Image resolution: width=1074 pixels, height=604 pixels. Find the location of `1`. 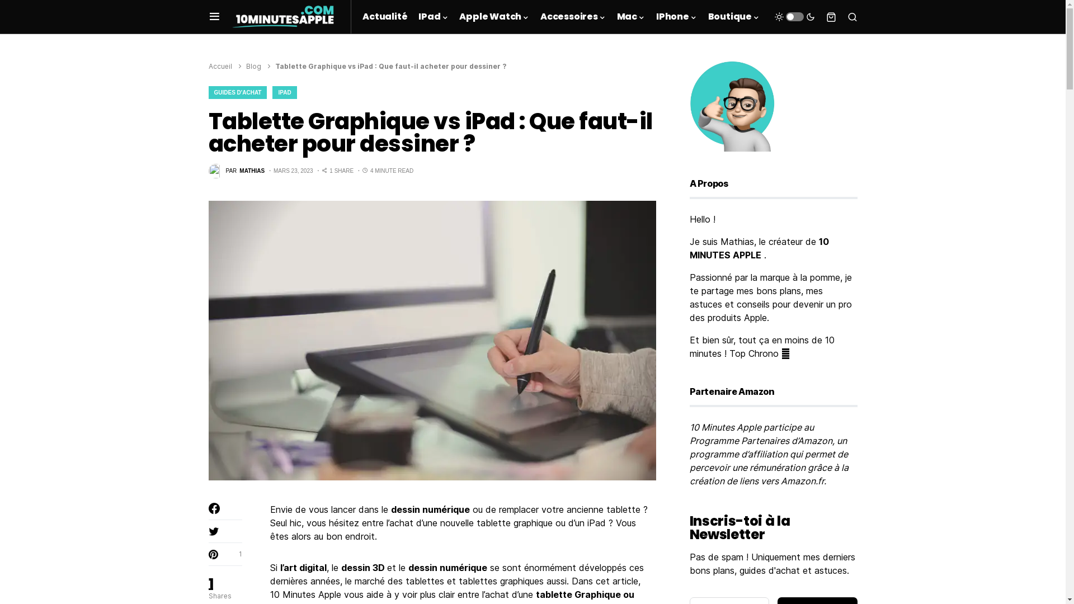

1 is located at coordinates (225, 554).